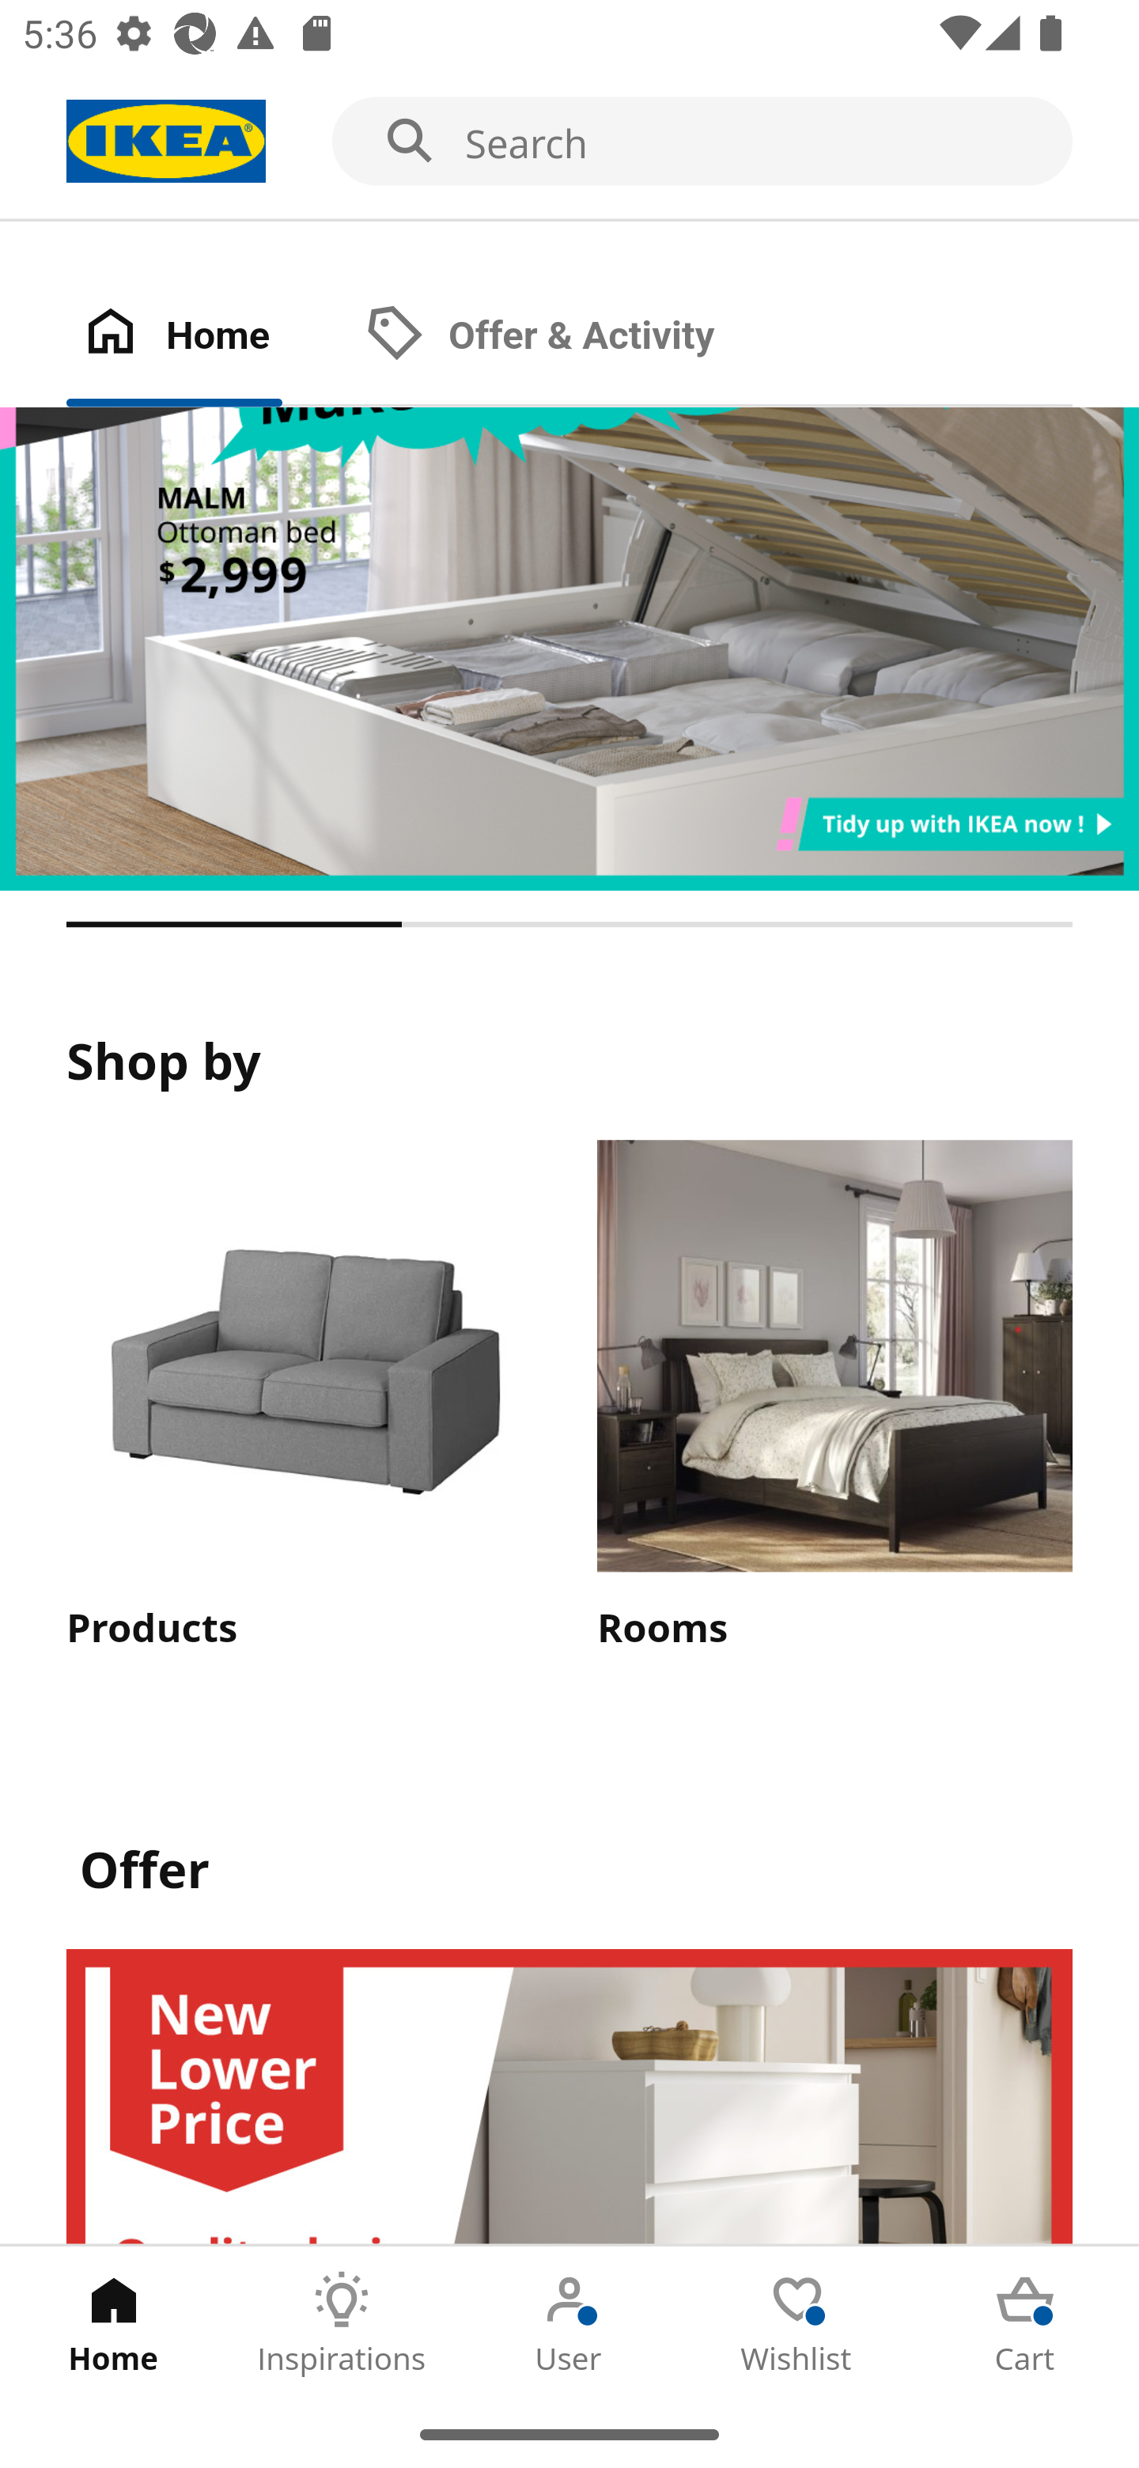  I want to click on User
Tab 3 of 5, so click(569, 2323).